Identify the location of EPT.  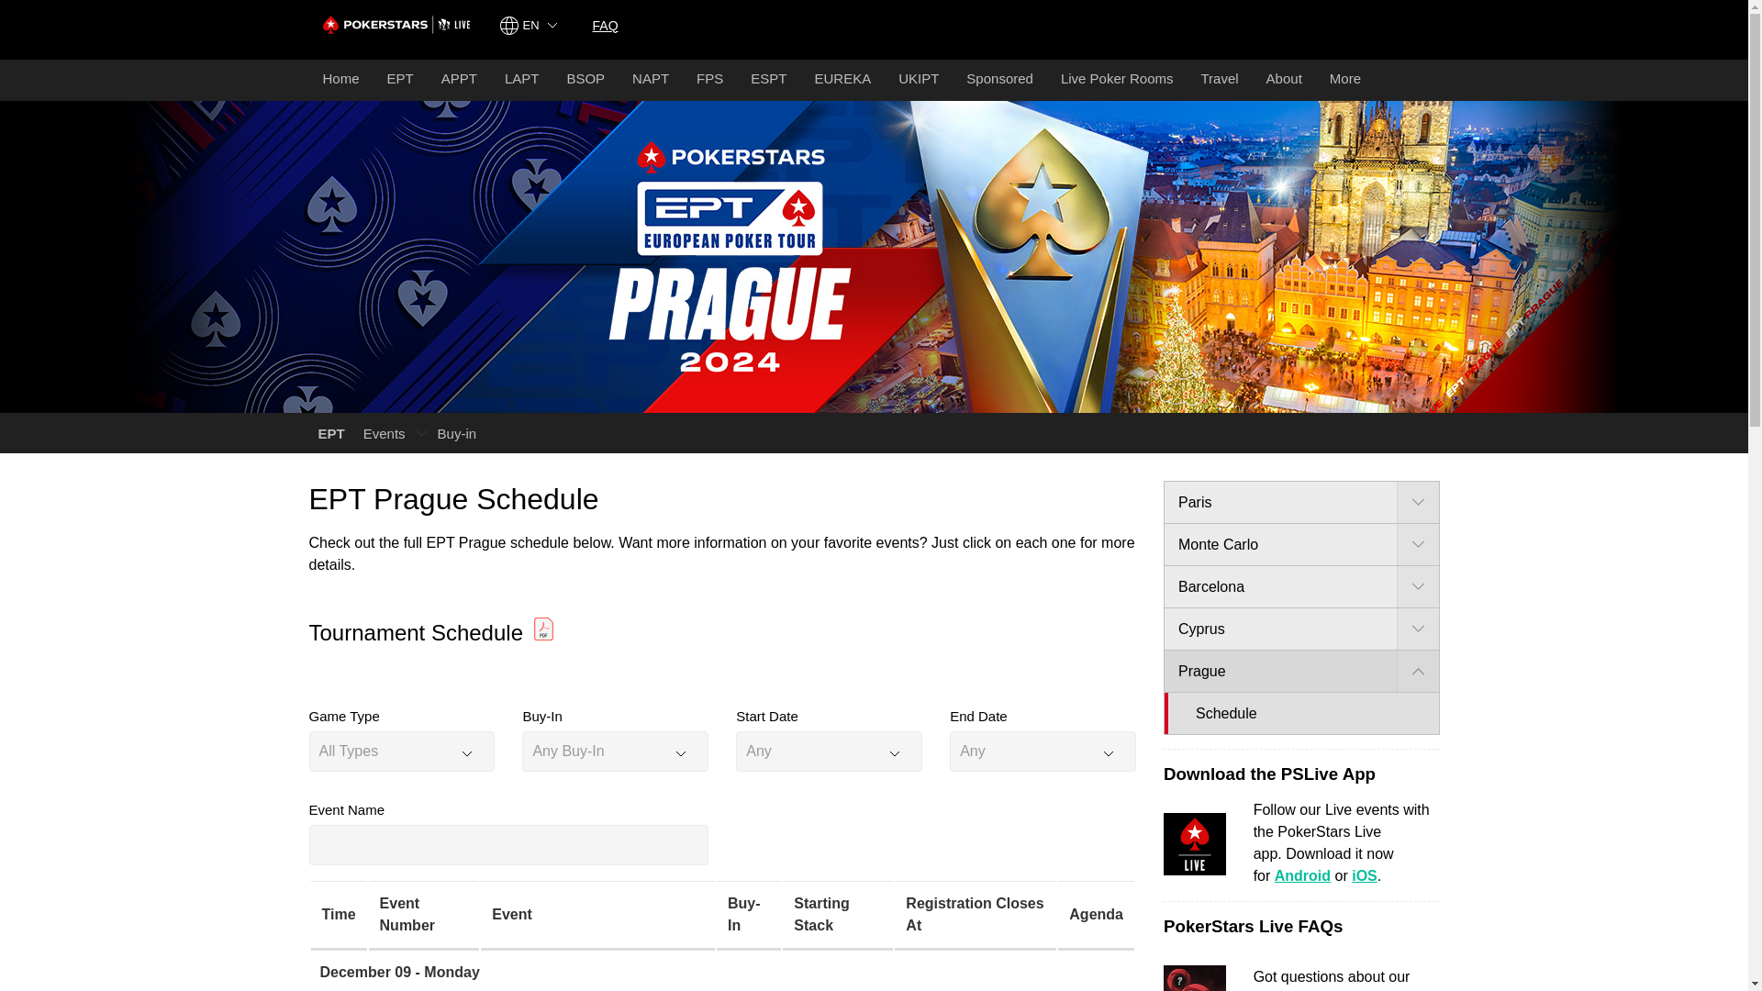
(400, 80).